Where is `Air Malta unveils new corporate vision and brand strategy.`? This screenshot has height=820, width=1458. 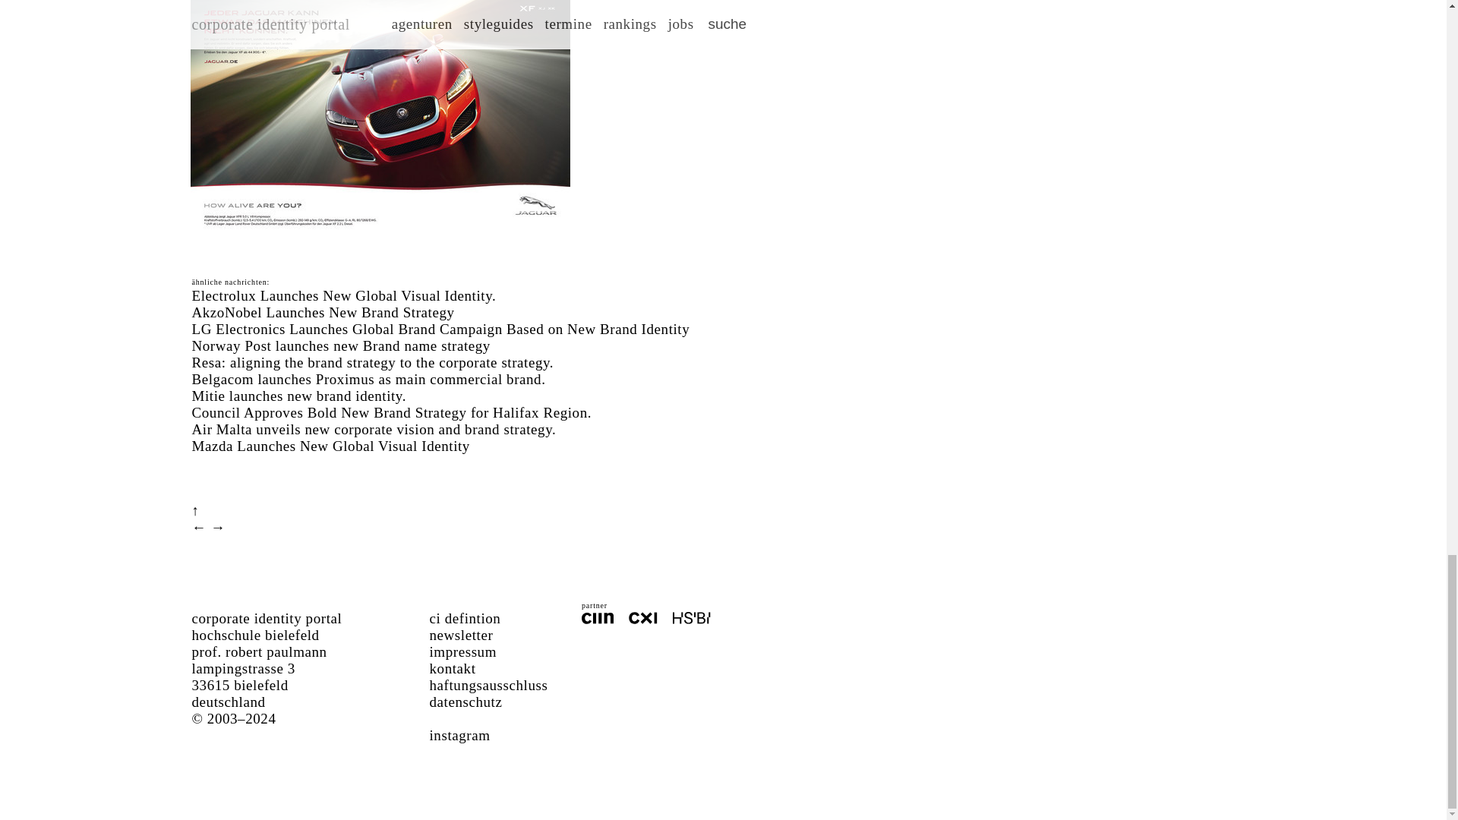 Air Malta unveils new corporate vision and brand strategy. is located at coordinates (373, 429).